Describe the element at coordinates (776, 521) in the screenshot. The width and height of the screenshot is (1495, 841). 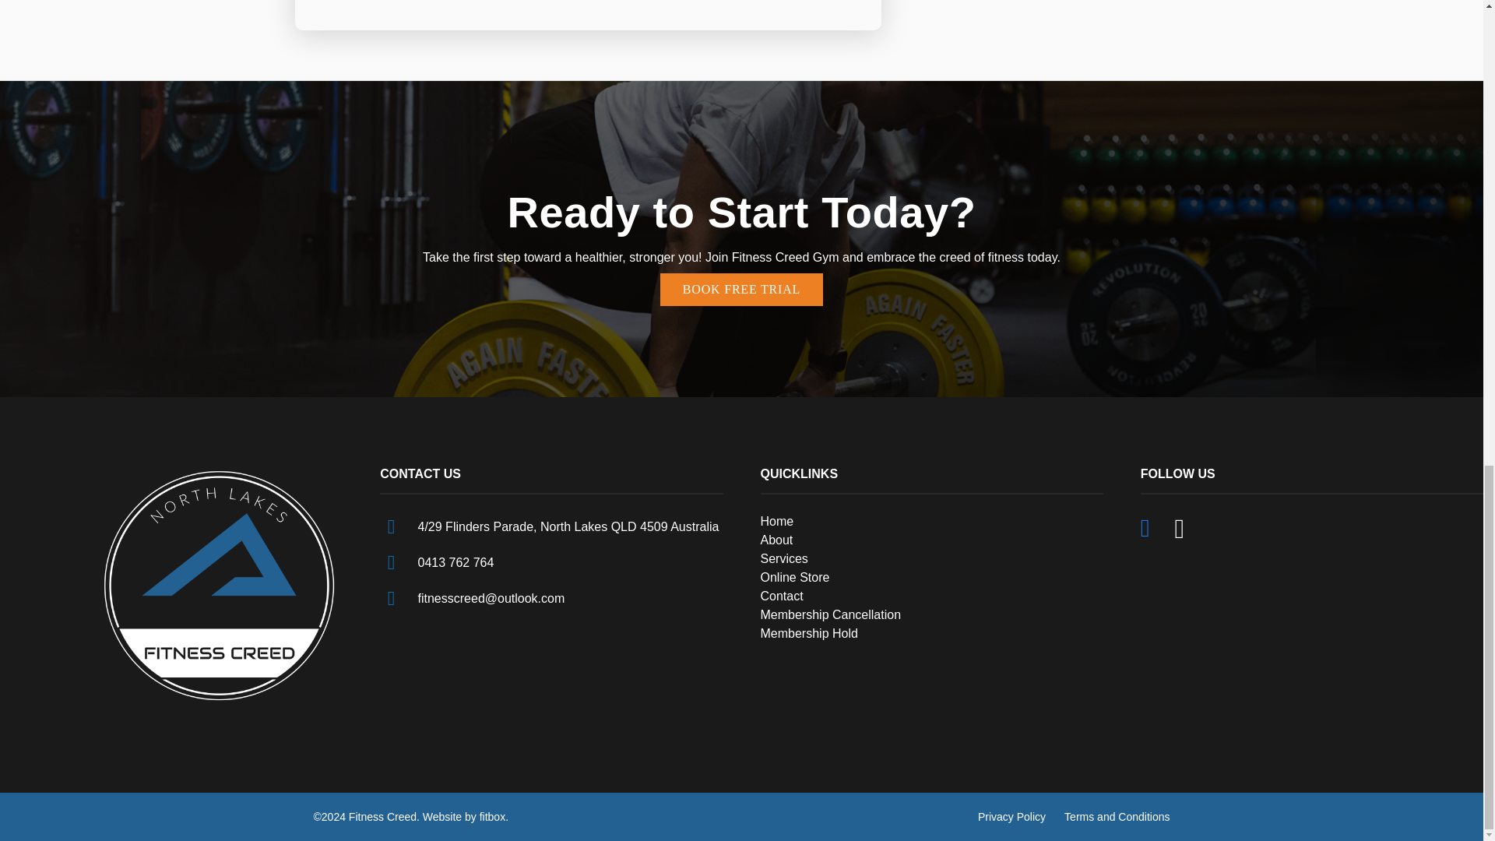
I see `Home` at that location.